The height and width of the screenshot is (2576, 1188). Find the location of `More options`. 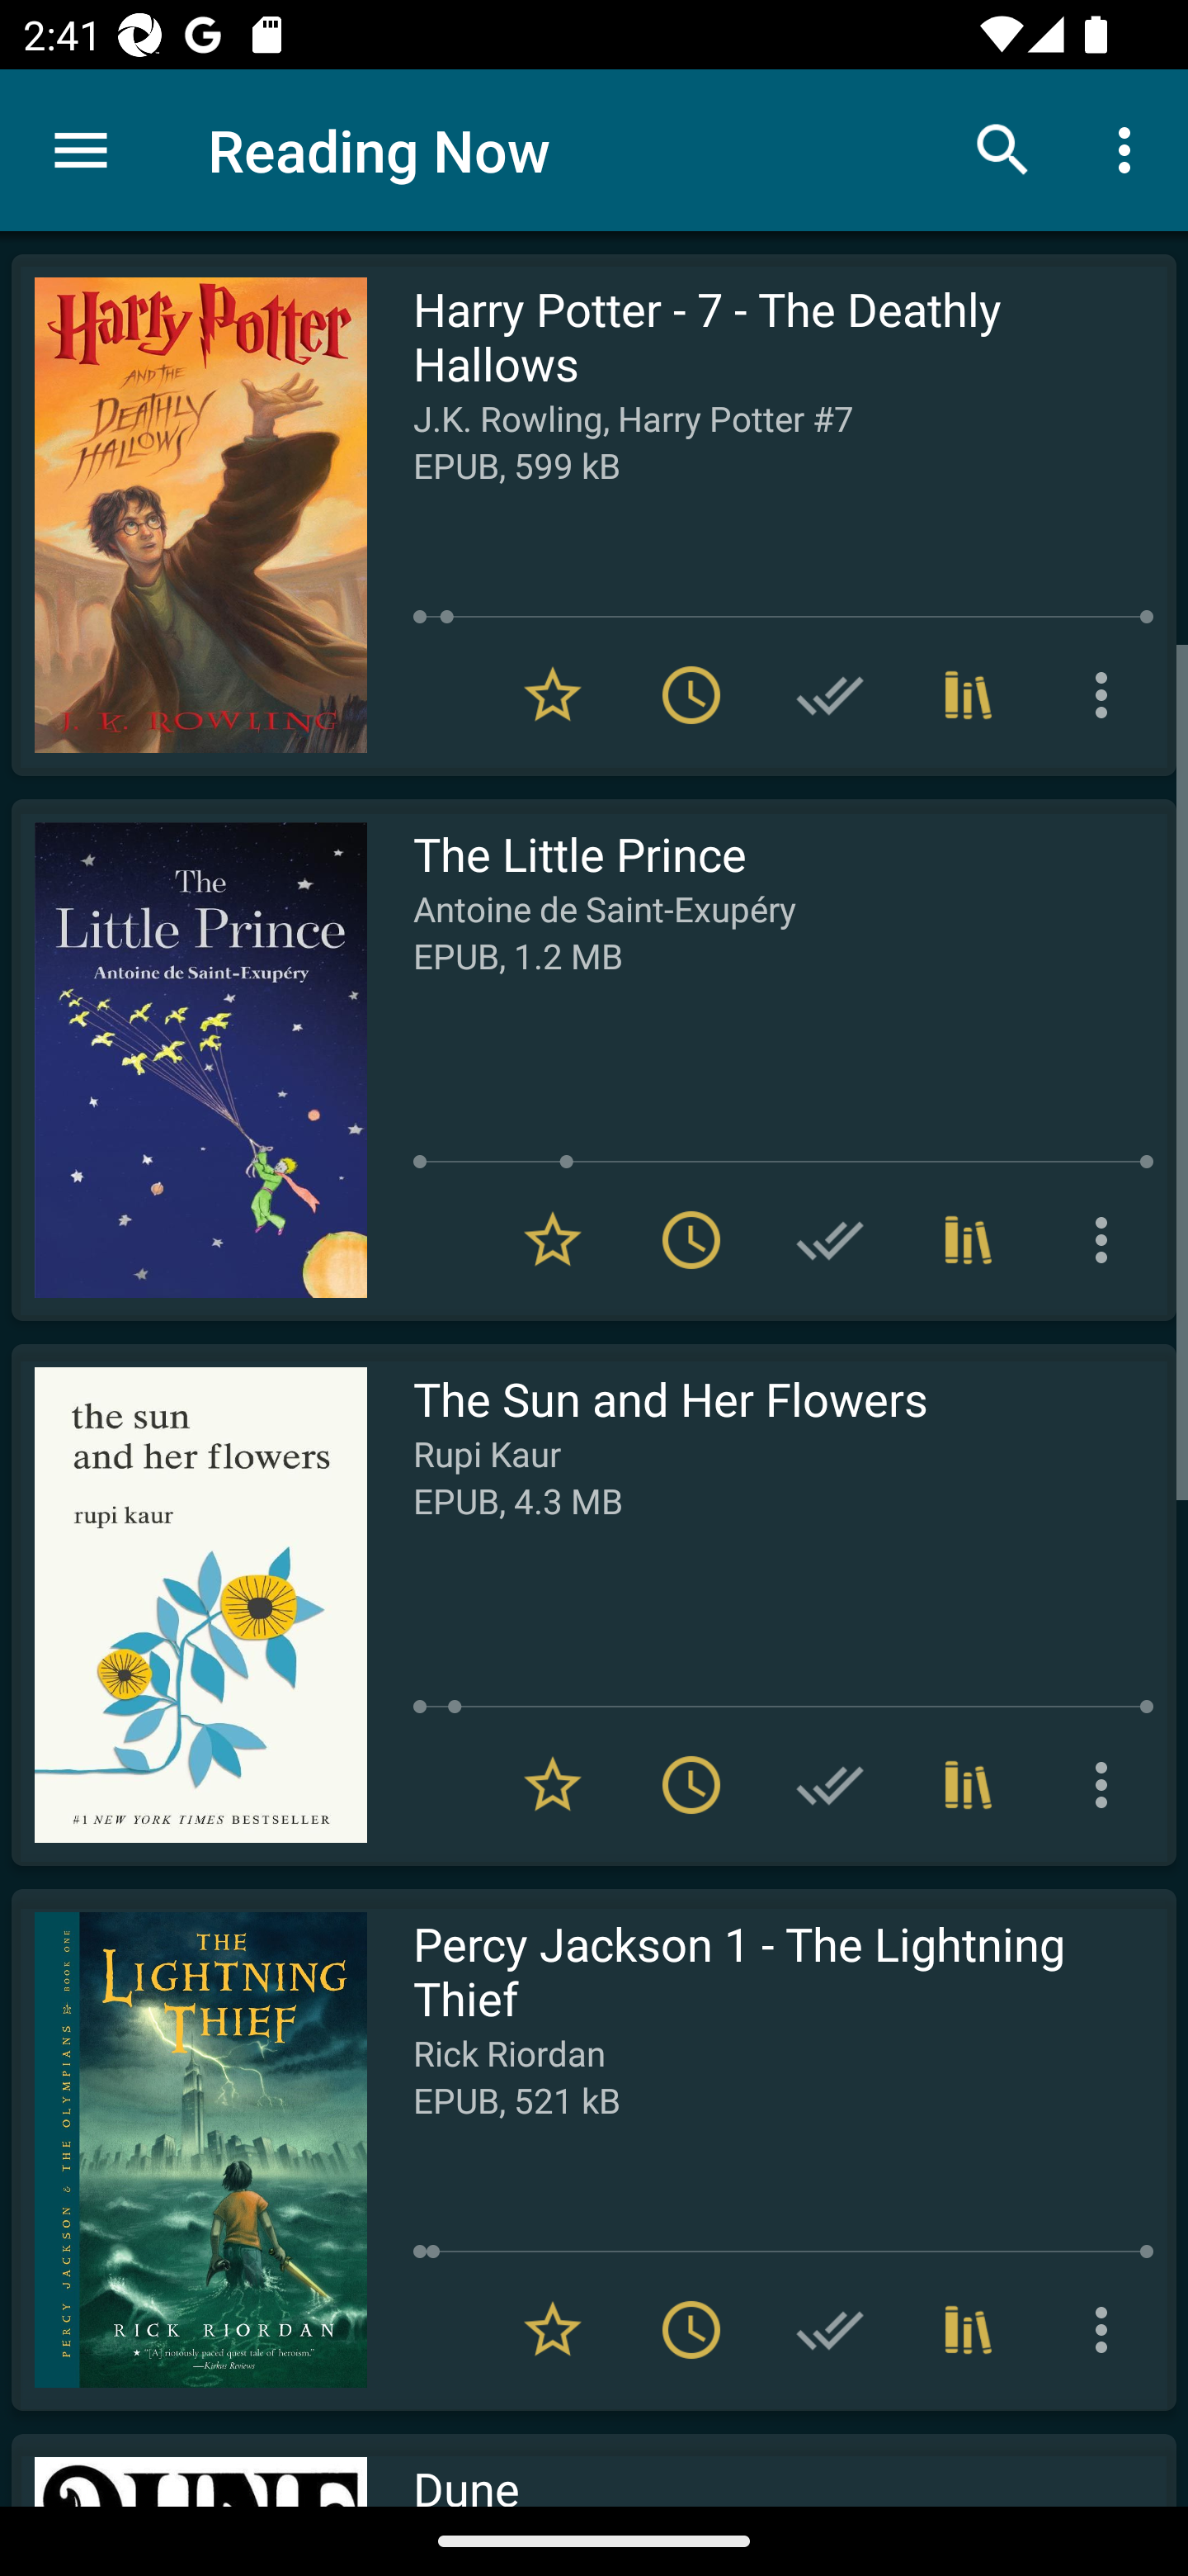

More options is located at coordinates (1107, 1785).